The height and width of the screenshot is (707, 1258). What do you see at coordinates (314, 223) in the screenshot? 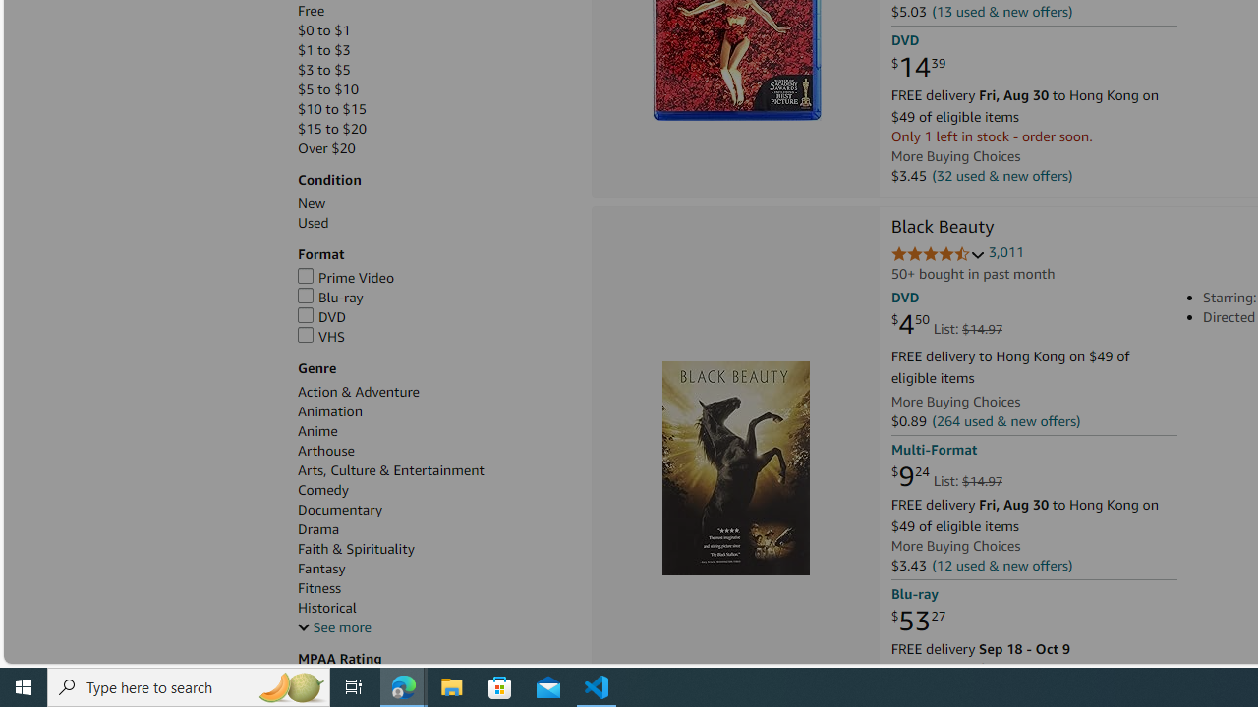
I see `Used` at bounding box center [314, 223].